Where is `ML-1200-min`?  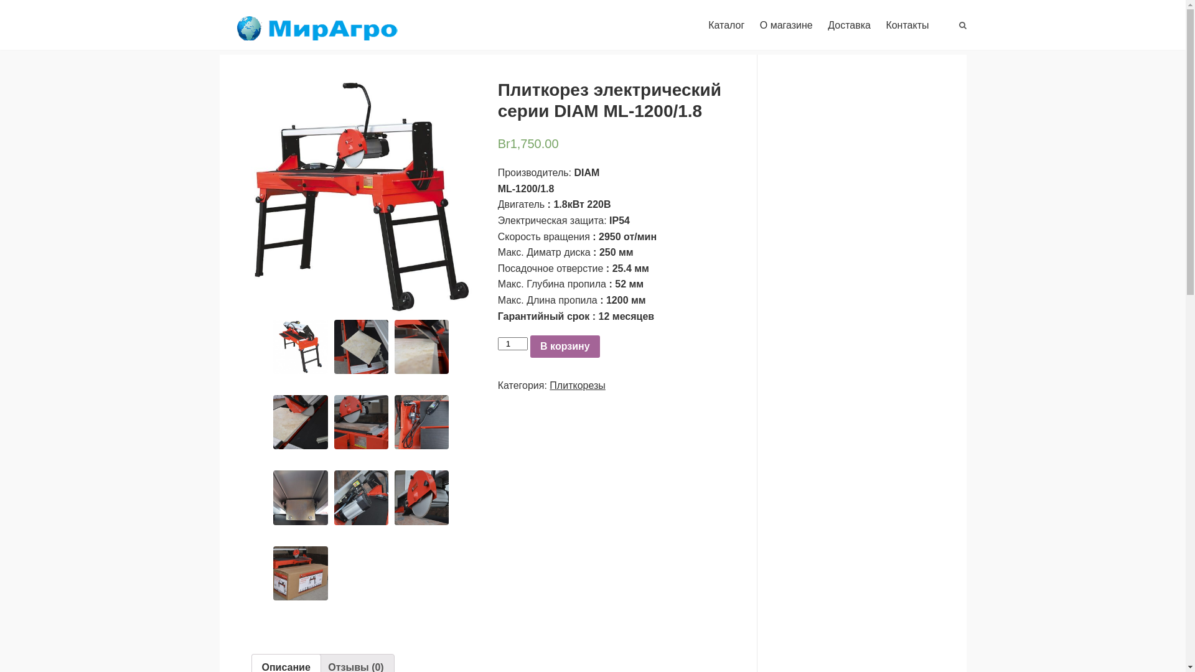 ML-1200-min is located at coordinates (361, 197).